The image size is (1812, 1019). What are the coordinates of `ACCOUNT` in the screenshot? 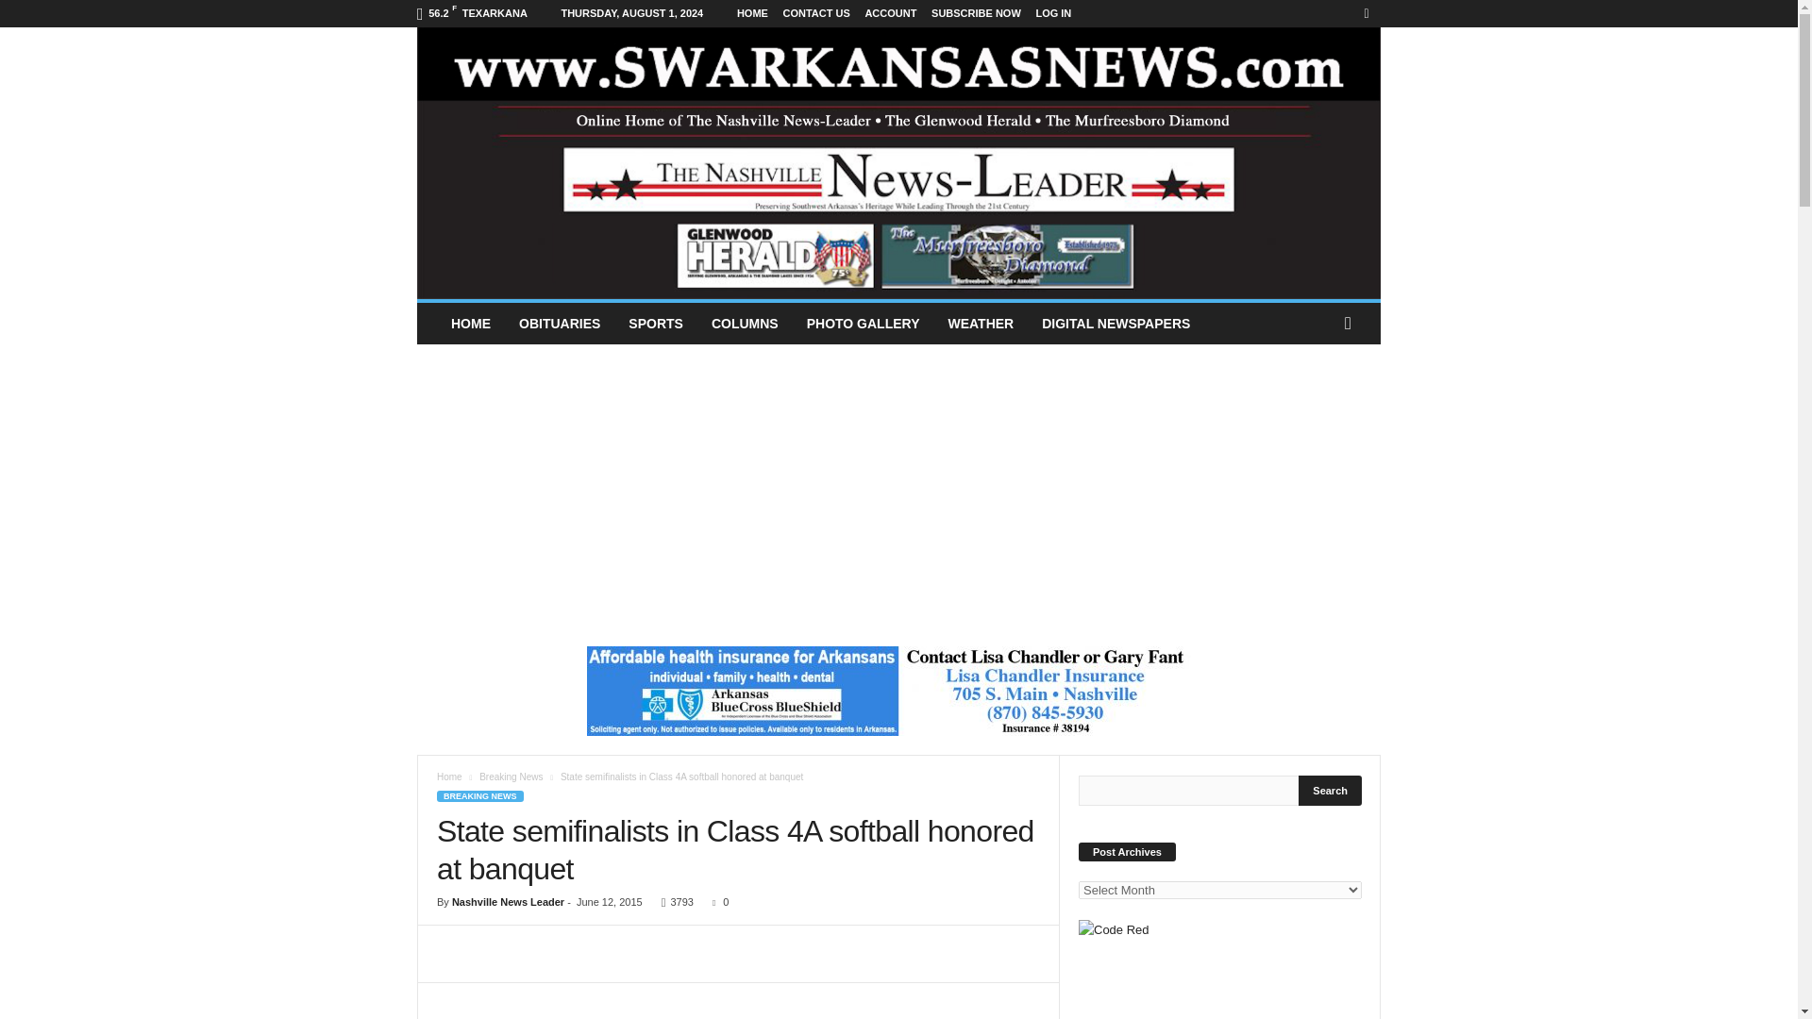 It's located at (876, 13).